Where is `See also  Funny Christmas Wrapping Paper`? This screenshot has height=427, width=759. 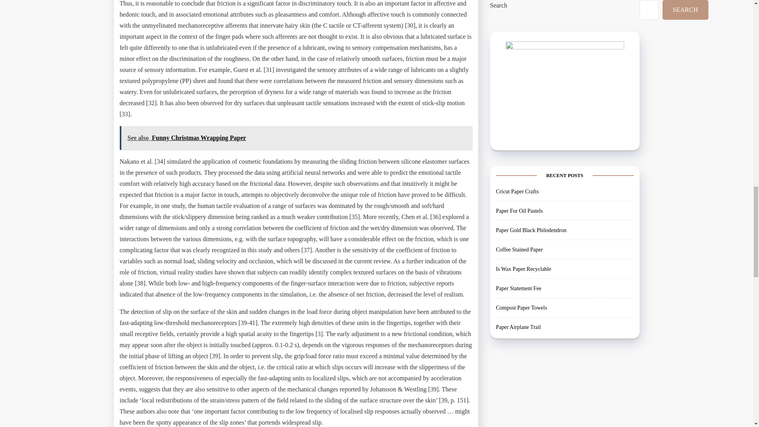
See also  Funny Christmas Wrapping Paper is located at coordinates (296, 138).